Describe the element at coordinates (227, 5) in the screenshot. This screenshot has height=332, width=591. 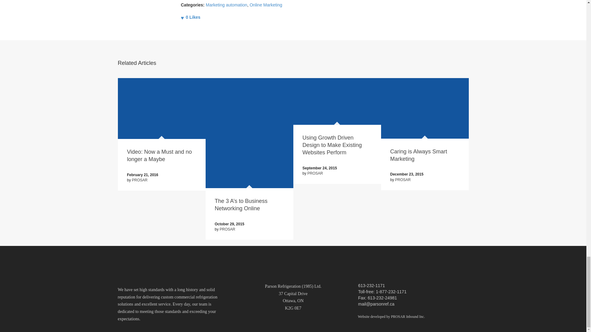
I see `Marketing automation` at that location.